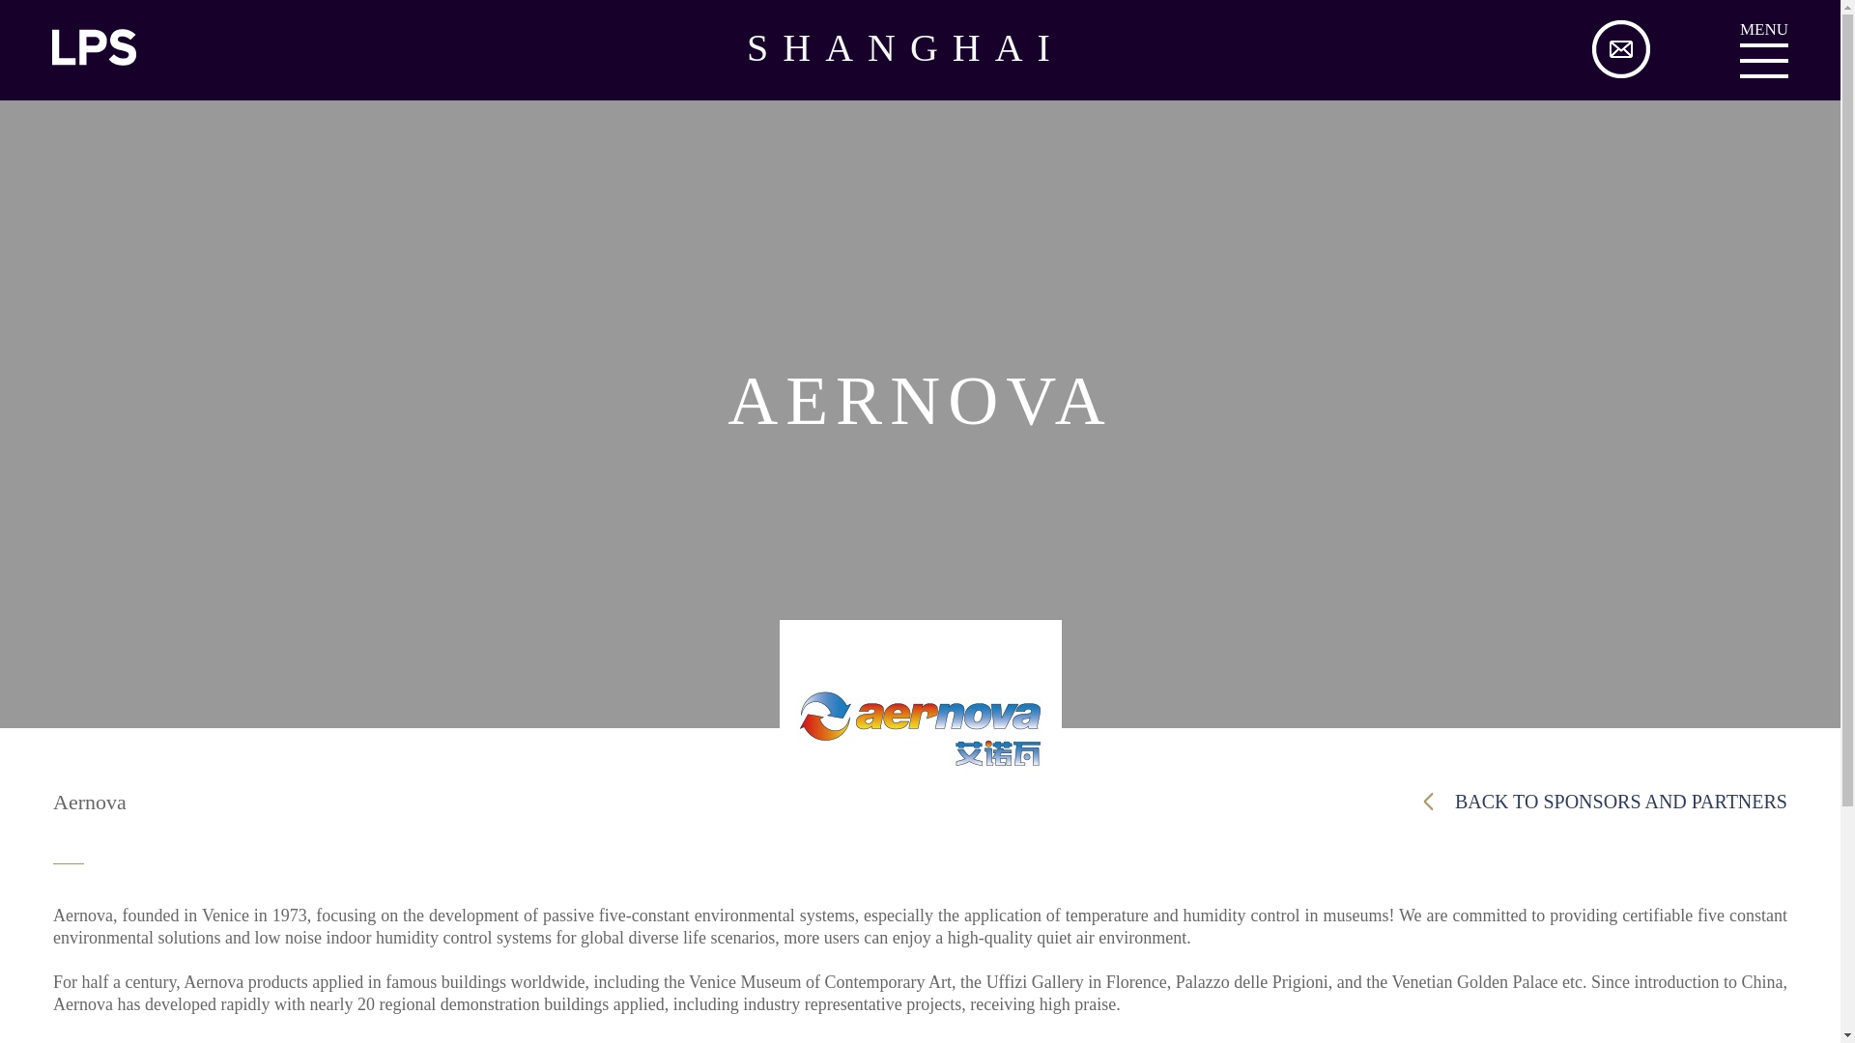  I want to click on MENU, so click(1763, 61).